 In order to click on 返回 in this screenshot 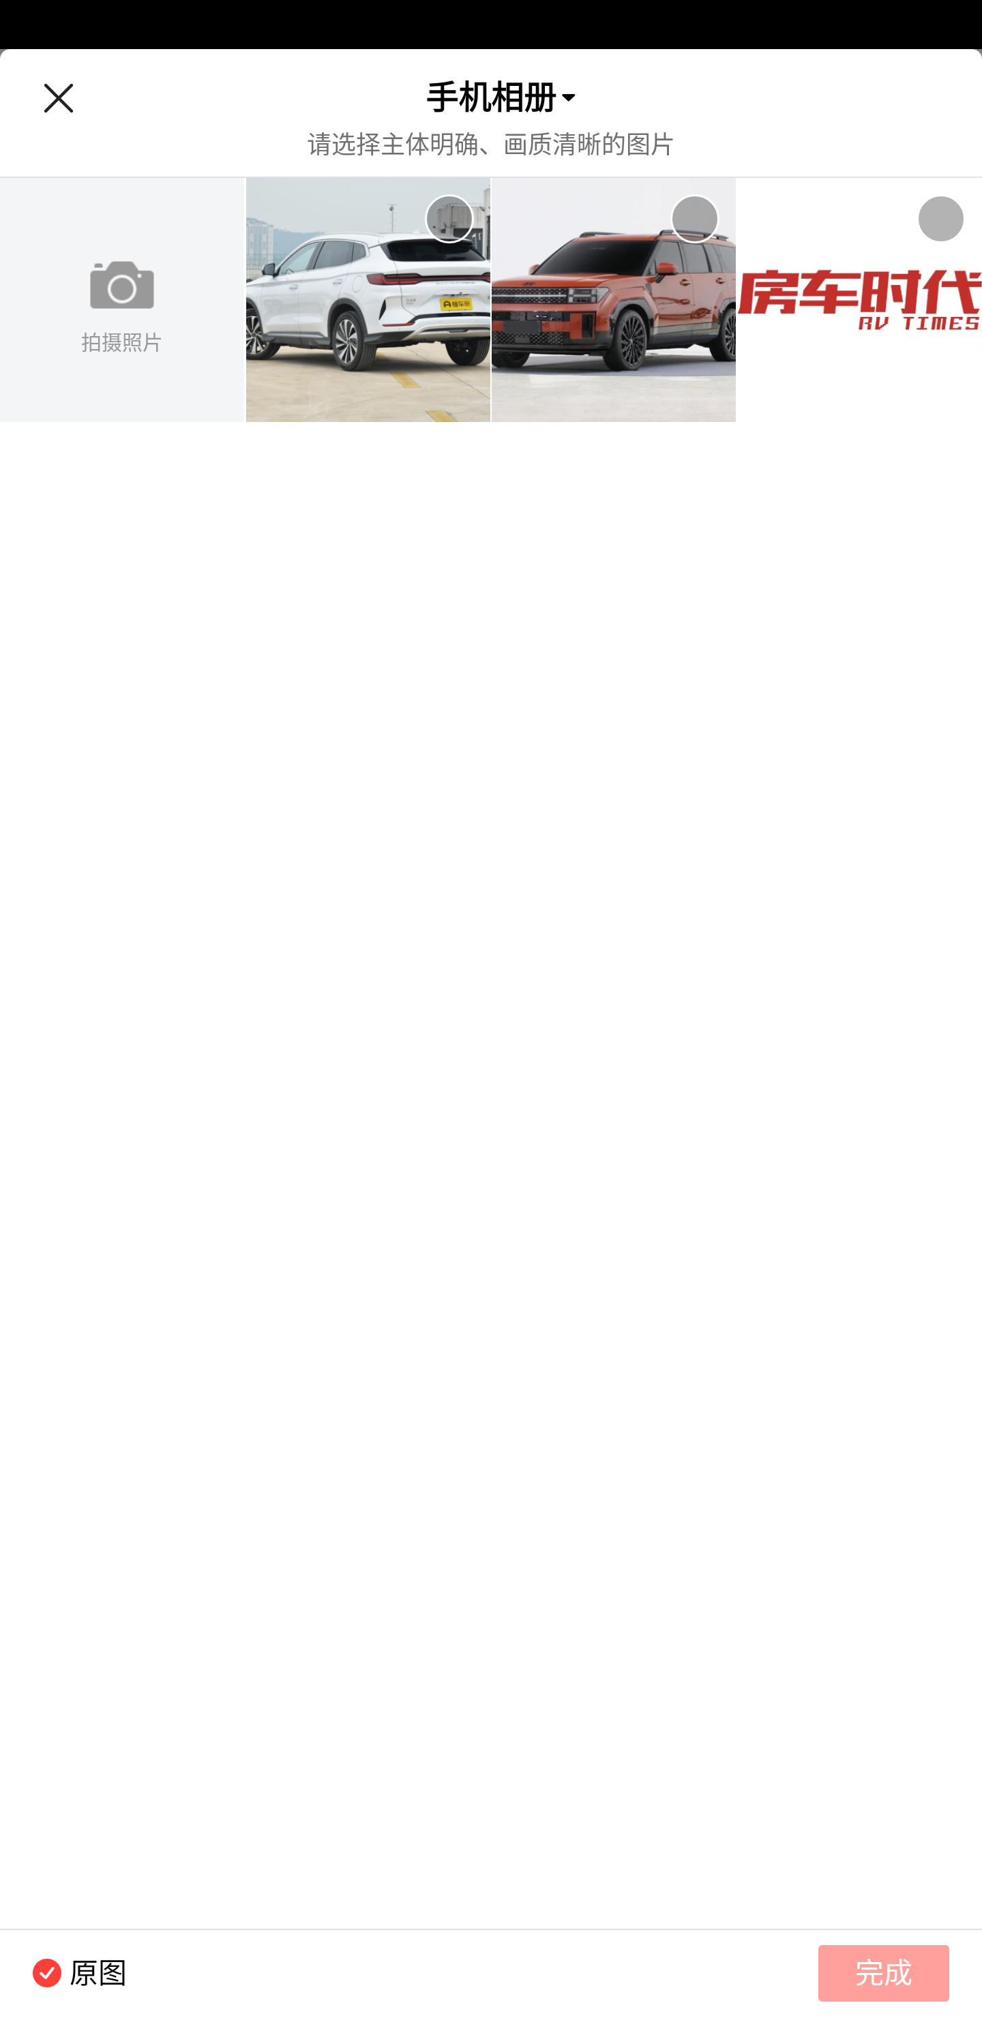, I will do `click(58, 98)`.